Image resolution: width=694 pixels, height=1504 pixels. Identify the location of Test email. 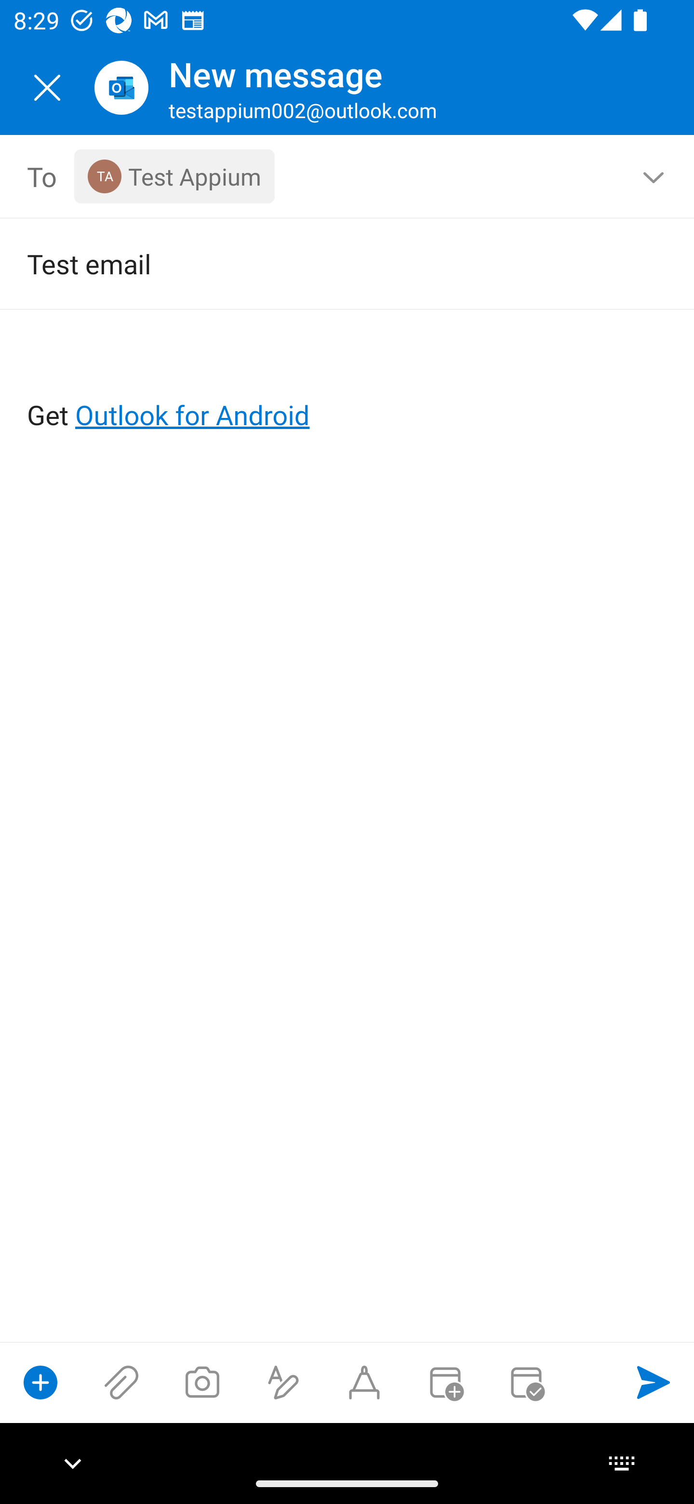
(320, 263).